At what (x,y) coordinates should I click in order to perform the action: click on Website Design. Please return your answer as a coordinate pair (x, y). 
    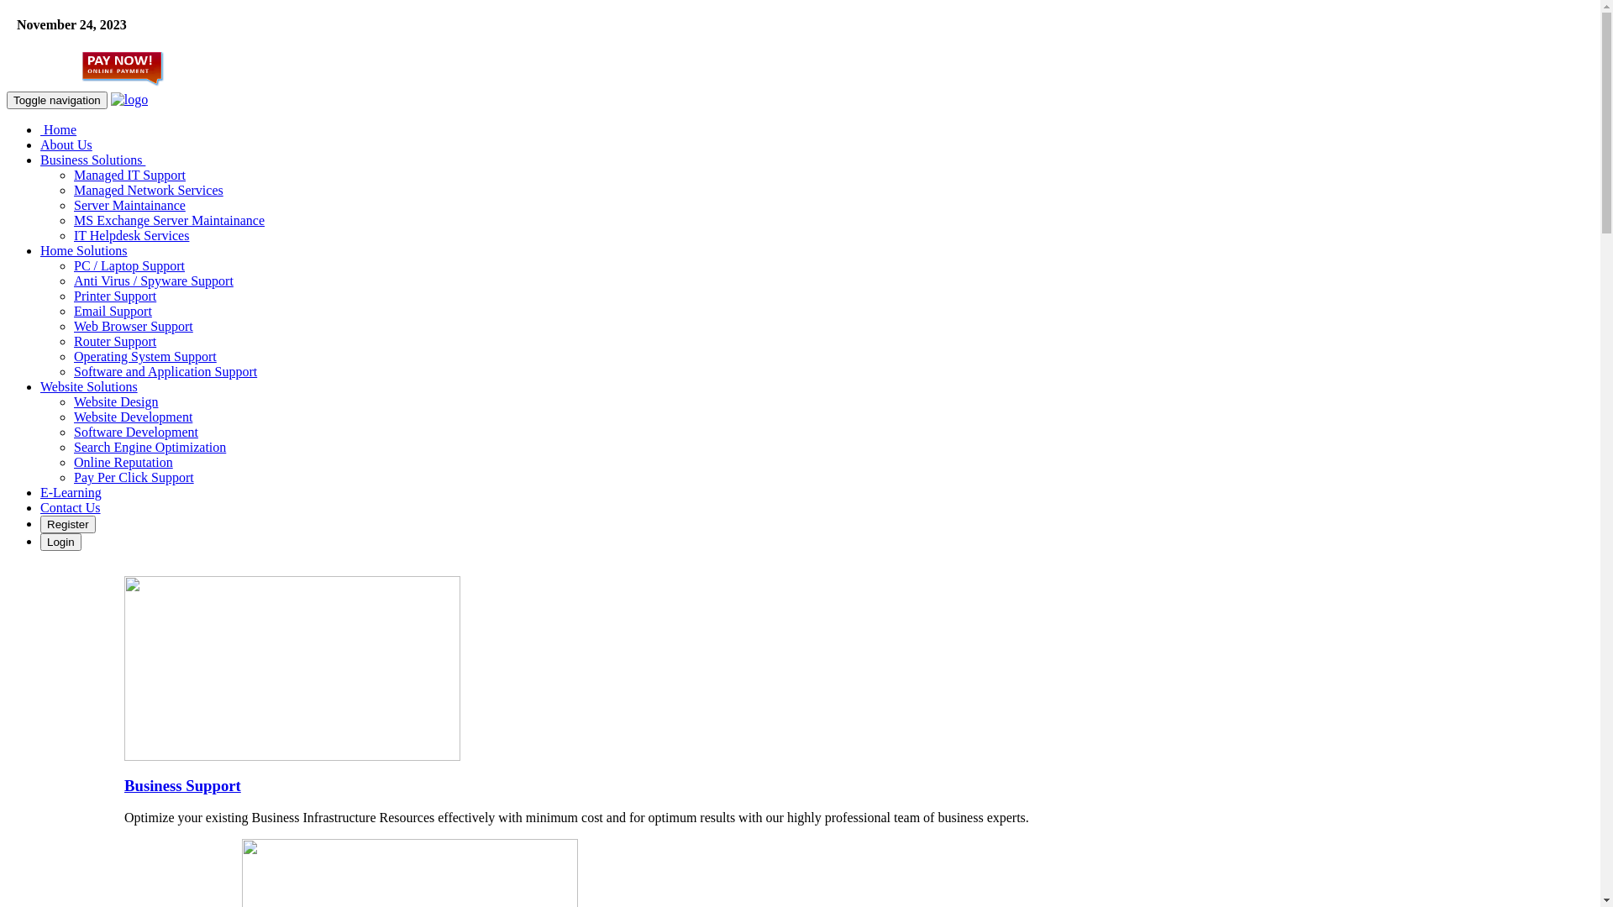
    Looking at the image, I should click on (116, 401).